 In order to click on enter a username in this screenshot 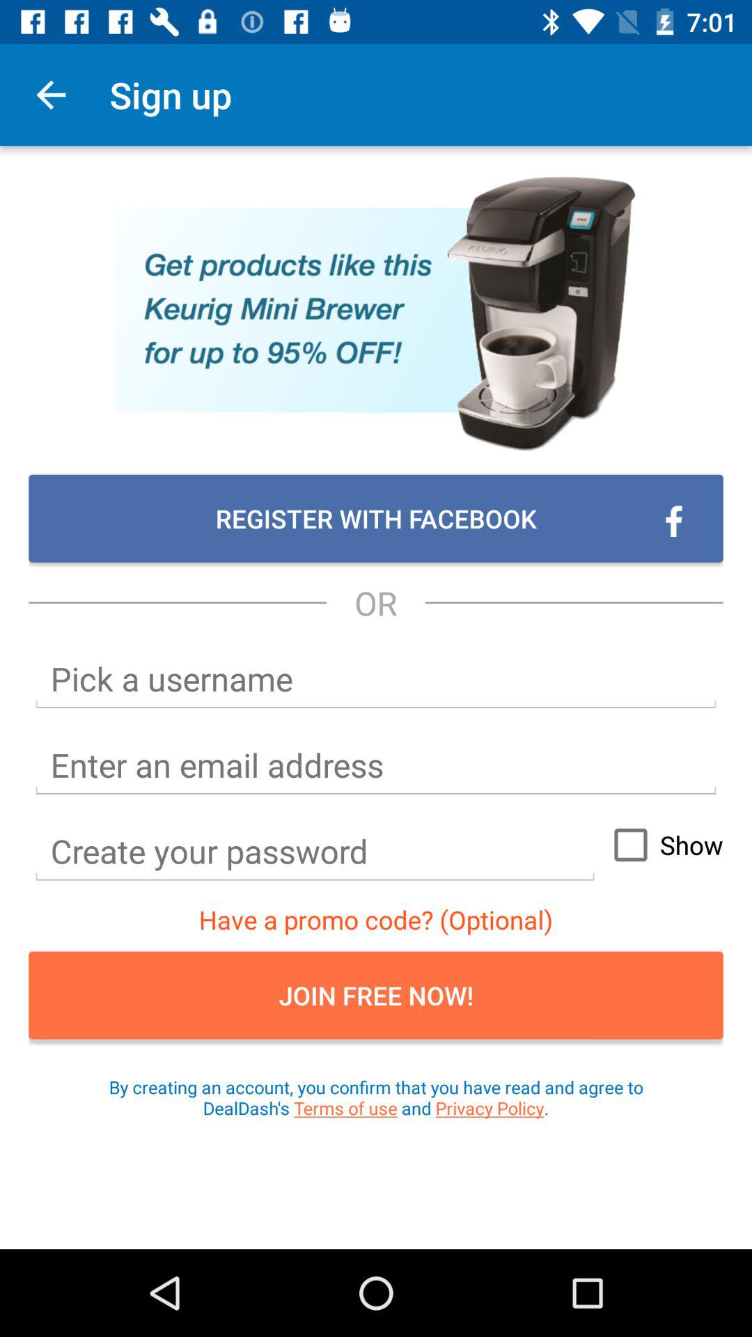, I will do `click(376, 680)`.